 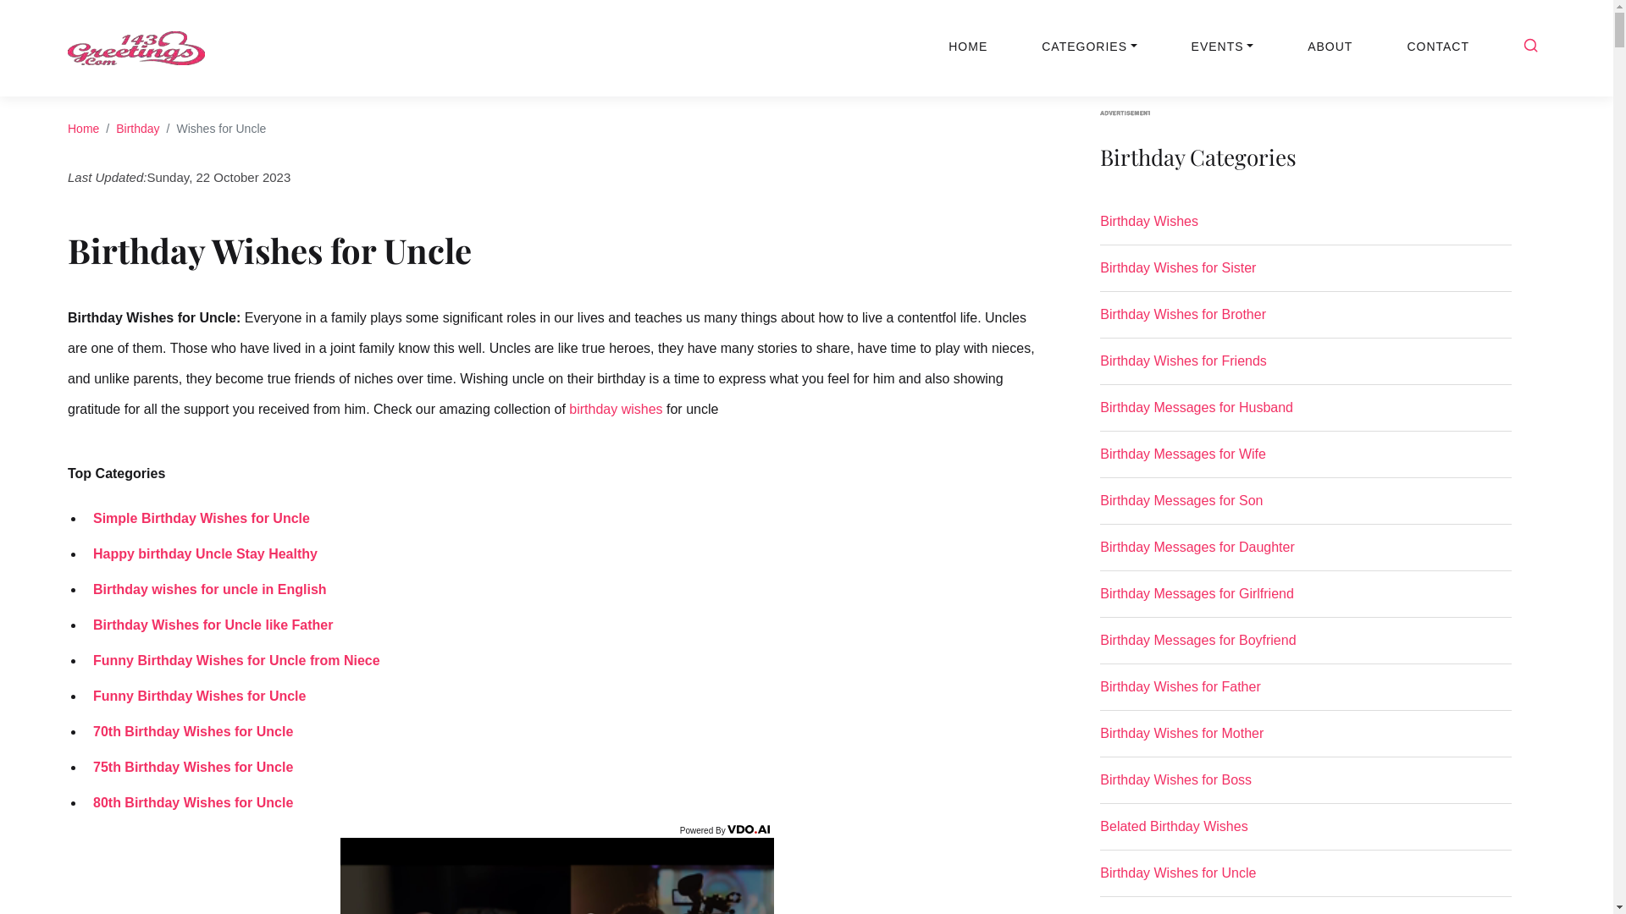 What do you see at coordinates (189, 802) in the screenshot?
I see `80th Birthday Wishes for Uncle` at bounding box center [189, 802].